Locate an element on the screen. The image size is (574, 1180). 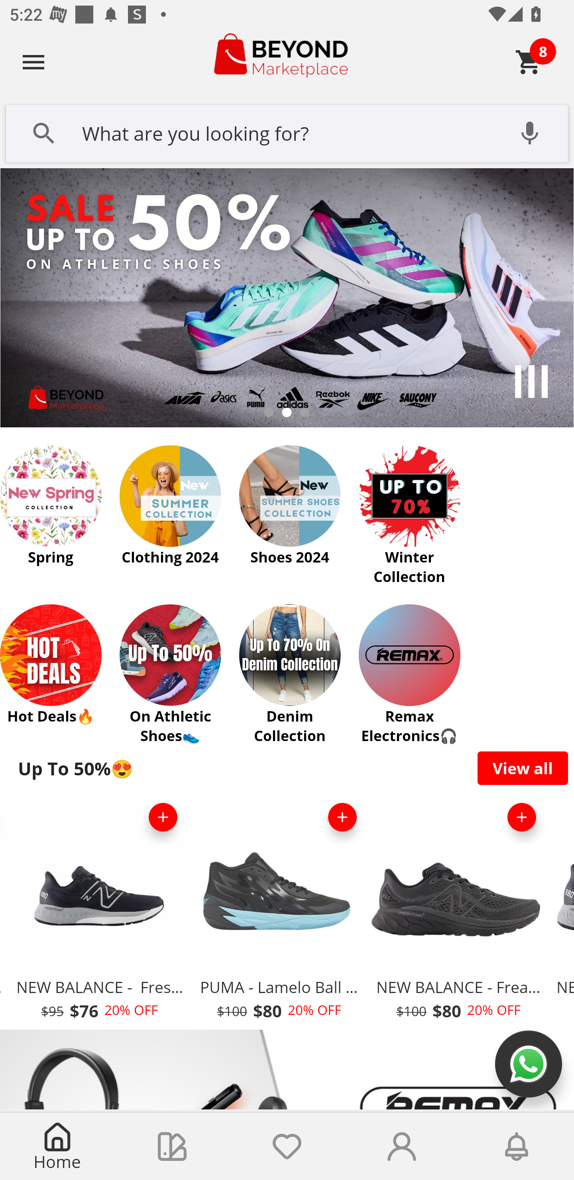
Notifications is located at coordinates (517, 1147).